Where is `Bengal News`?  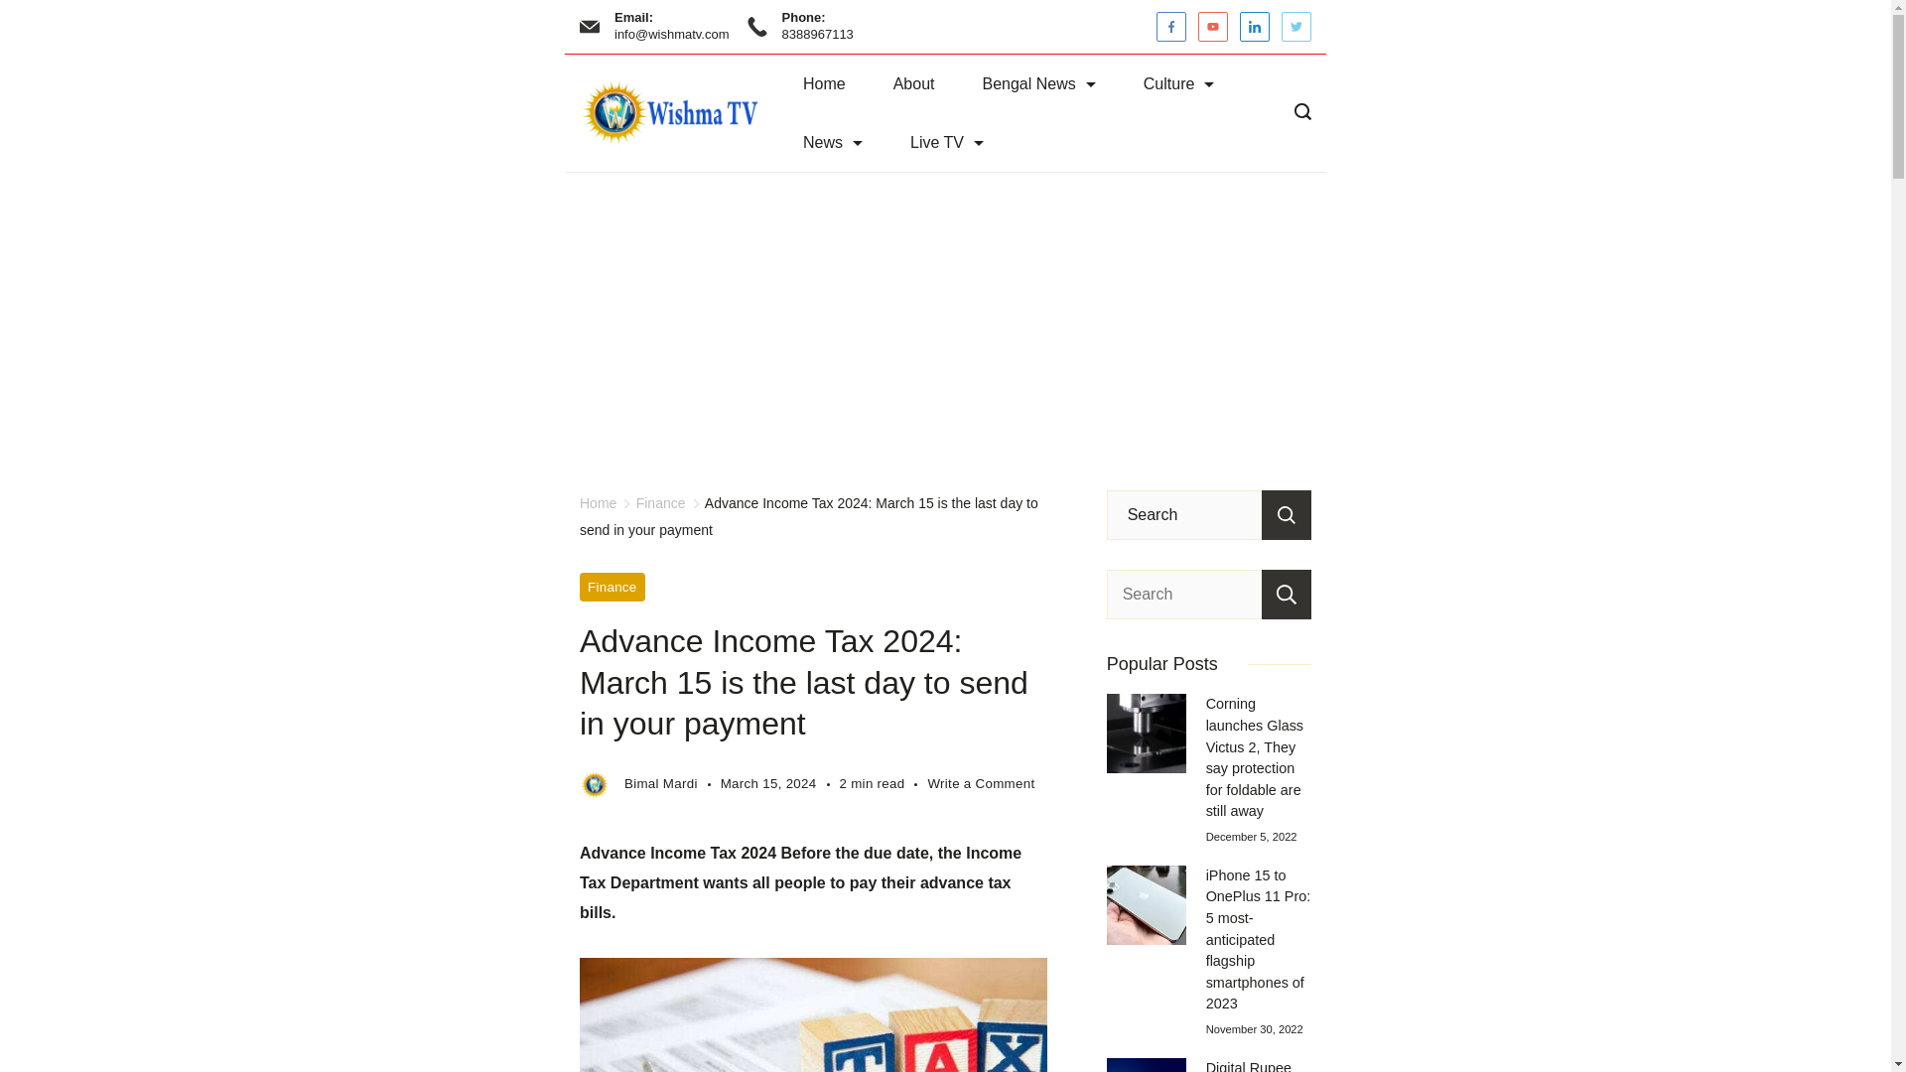
Bengal News is located at coordinates (1038, 83).